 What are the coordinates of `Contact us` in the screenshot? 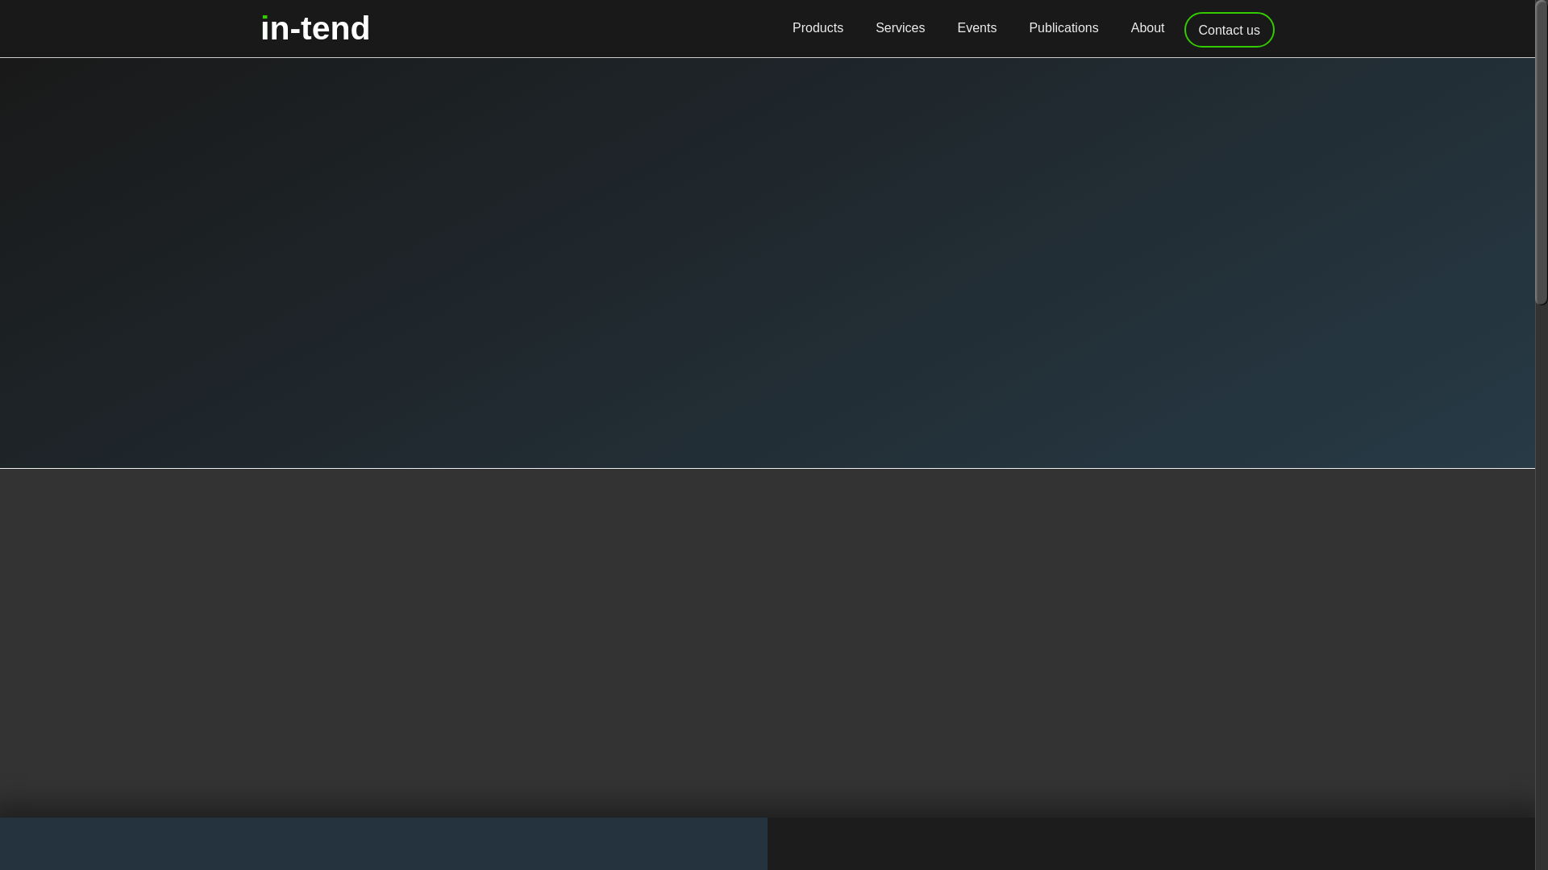 It's located at (900, 27).